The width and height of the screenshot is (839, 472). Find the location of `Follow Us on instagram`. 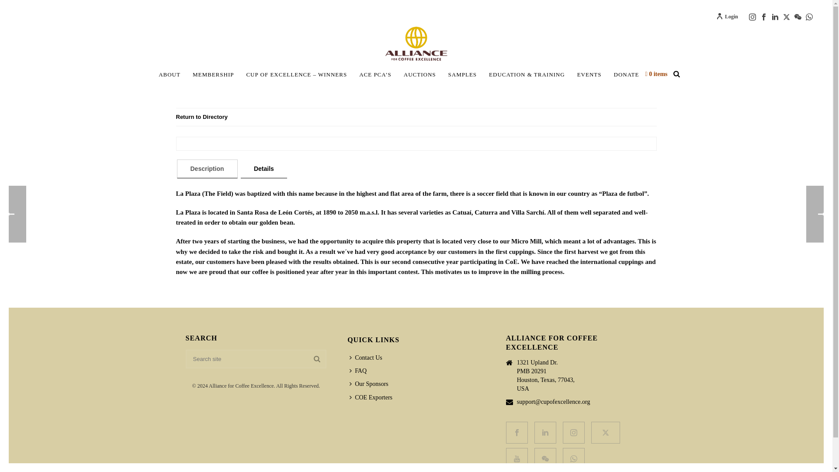

Follow Us on instagram is located at coordinates (574, 433).